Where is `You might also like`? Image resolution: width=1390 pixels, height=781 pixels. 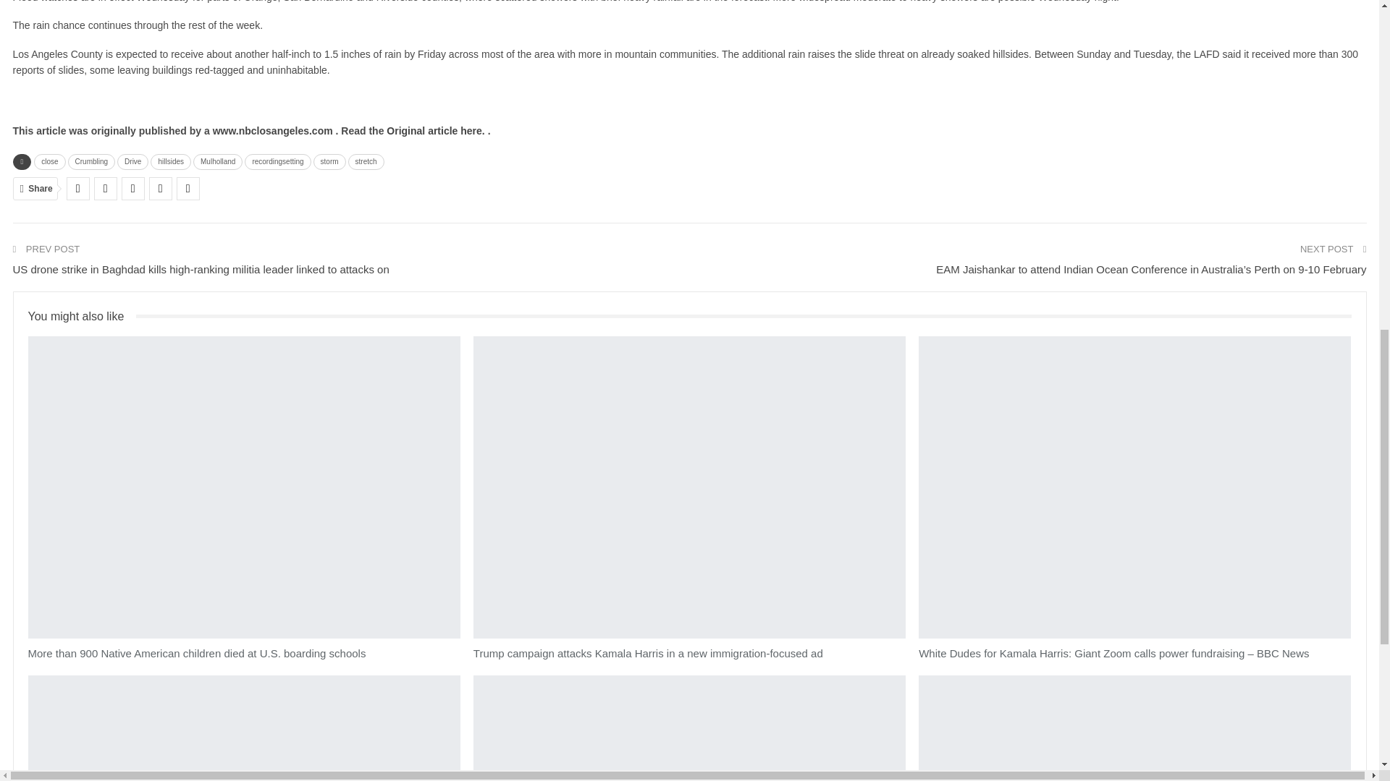 You might also like is located at coordinates (82, 316).